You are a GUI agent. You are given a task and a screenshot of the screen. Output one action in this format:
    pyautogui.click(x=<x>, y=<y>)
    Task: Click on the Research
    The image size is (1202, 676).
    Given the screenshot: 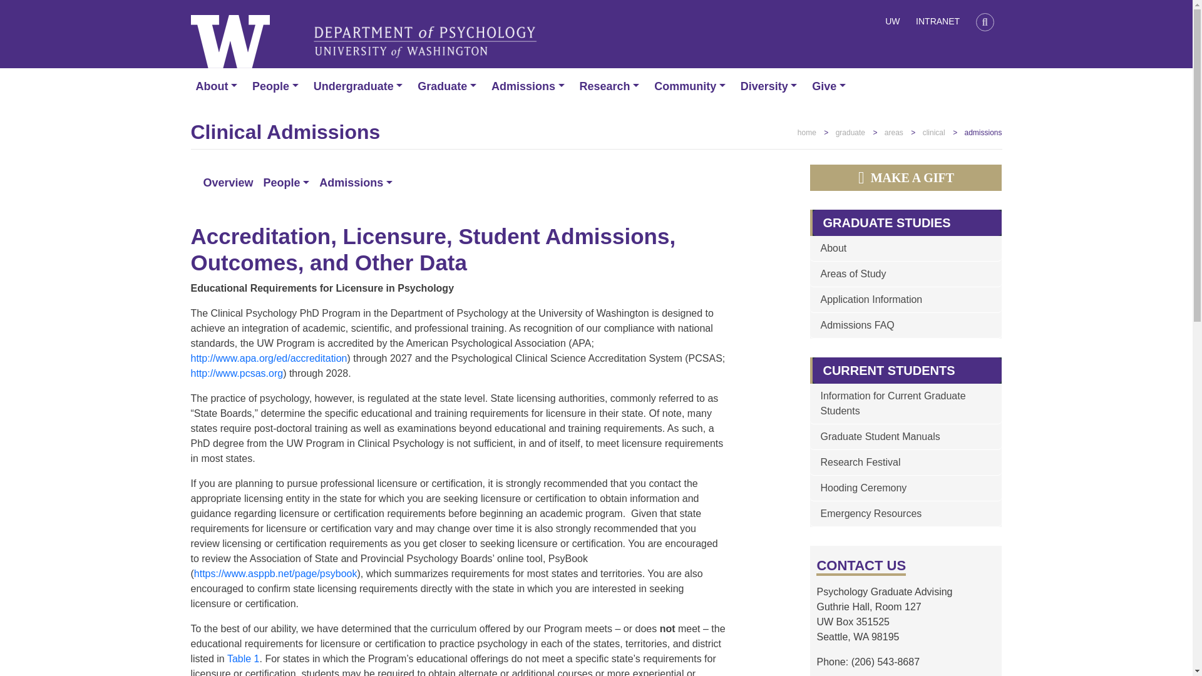 What is the action you would take?
    pyautogui.click(x=612, y=86)
    